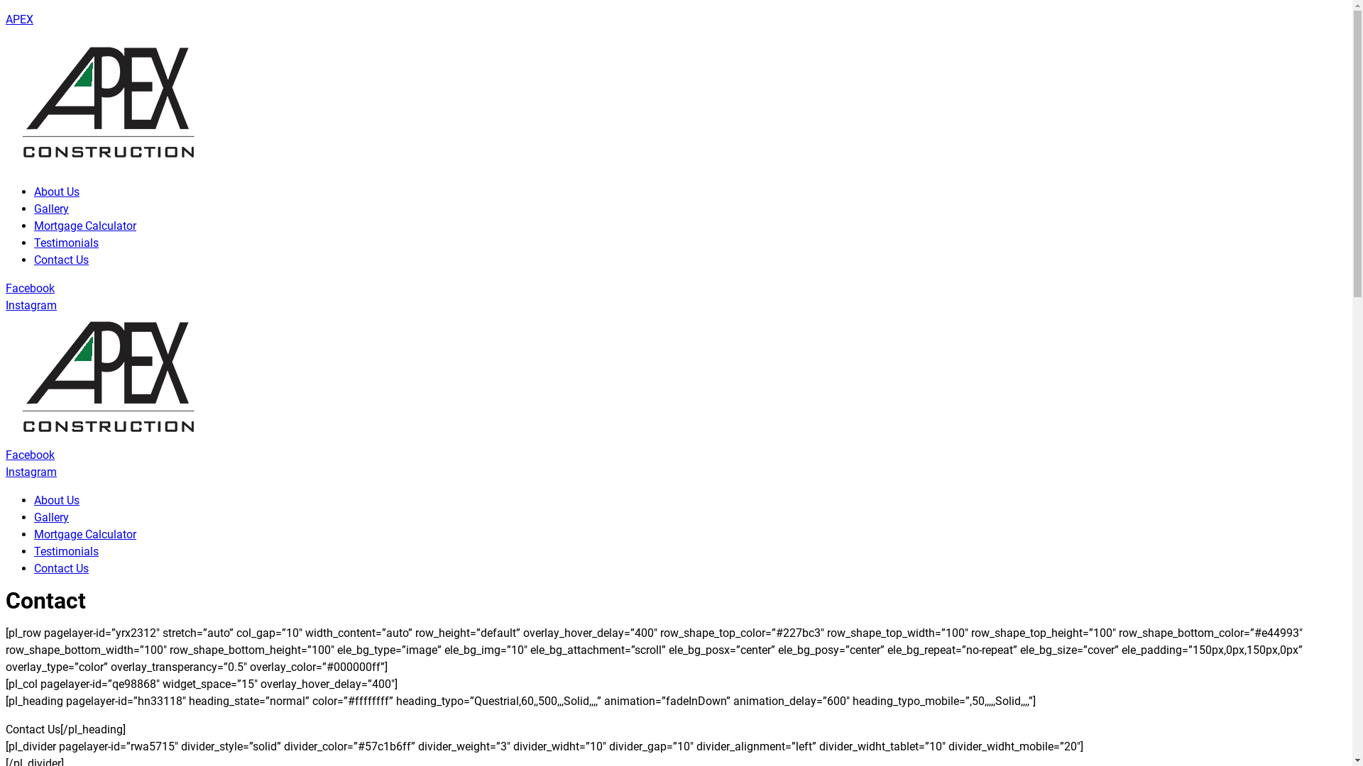 This screenshot has height=766, width=1363. Describe the element at coordinates (57, 501) in the screenshot. I see `About Us` at that location.